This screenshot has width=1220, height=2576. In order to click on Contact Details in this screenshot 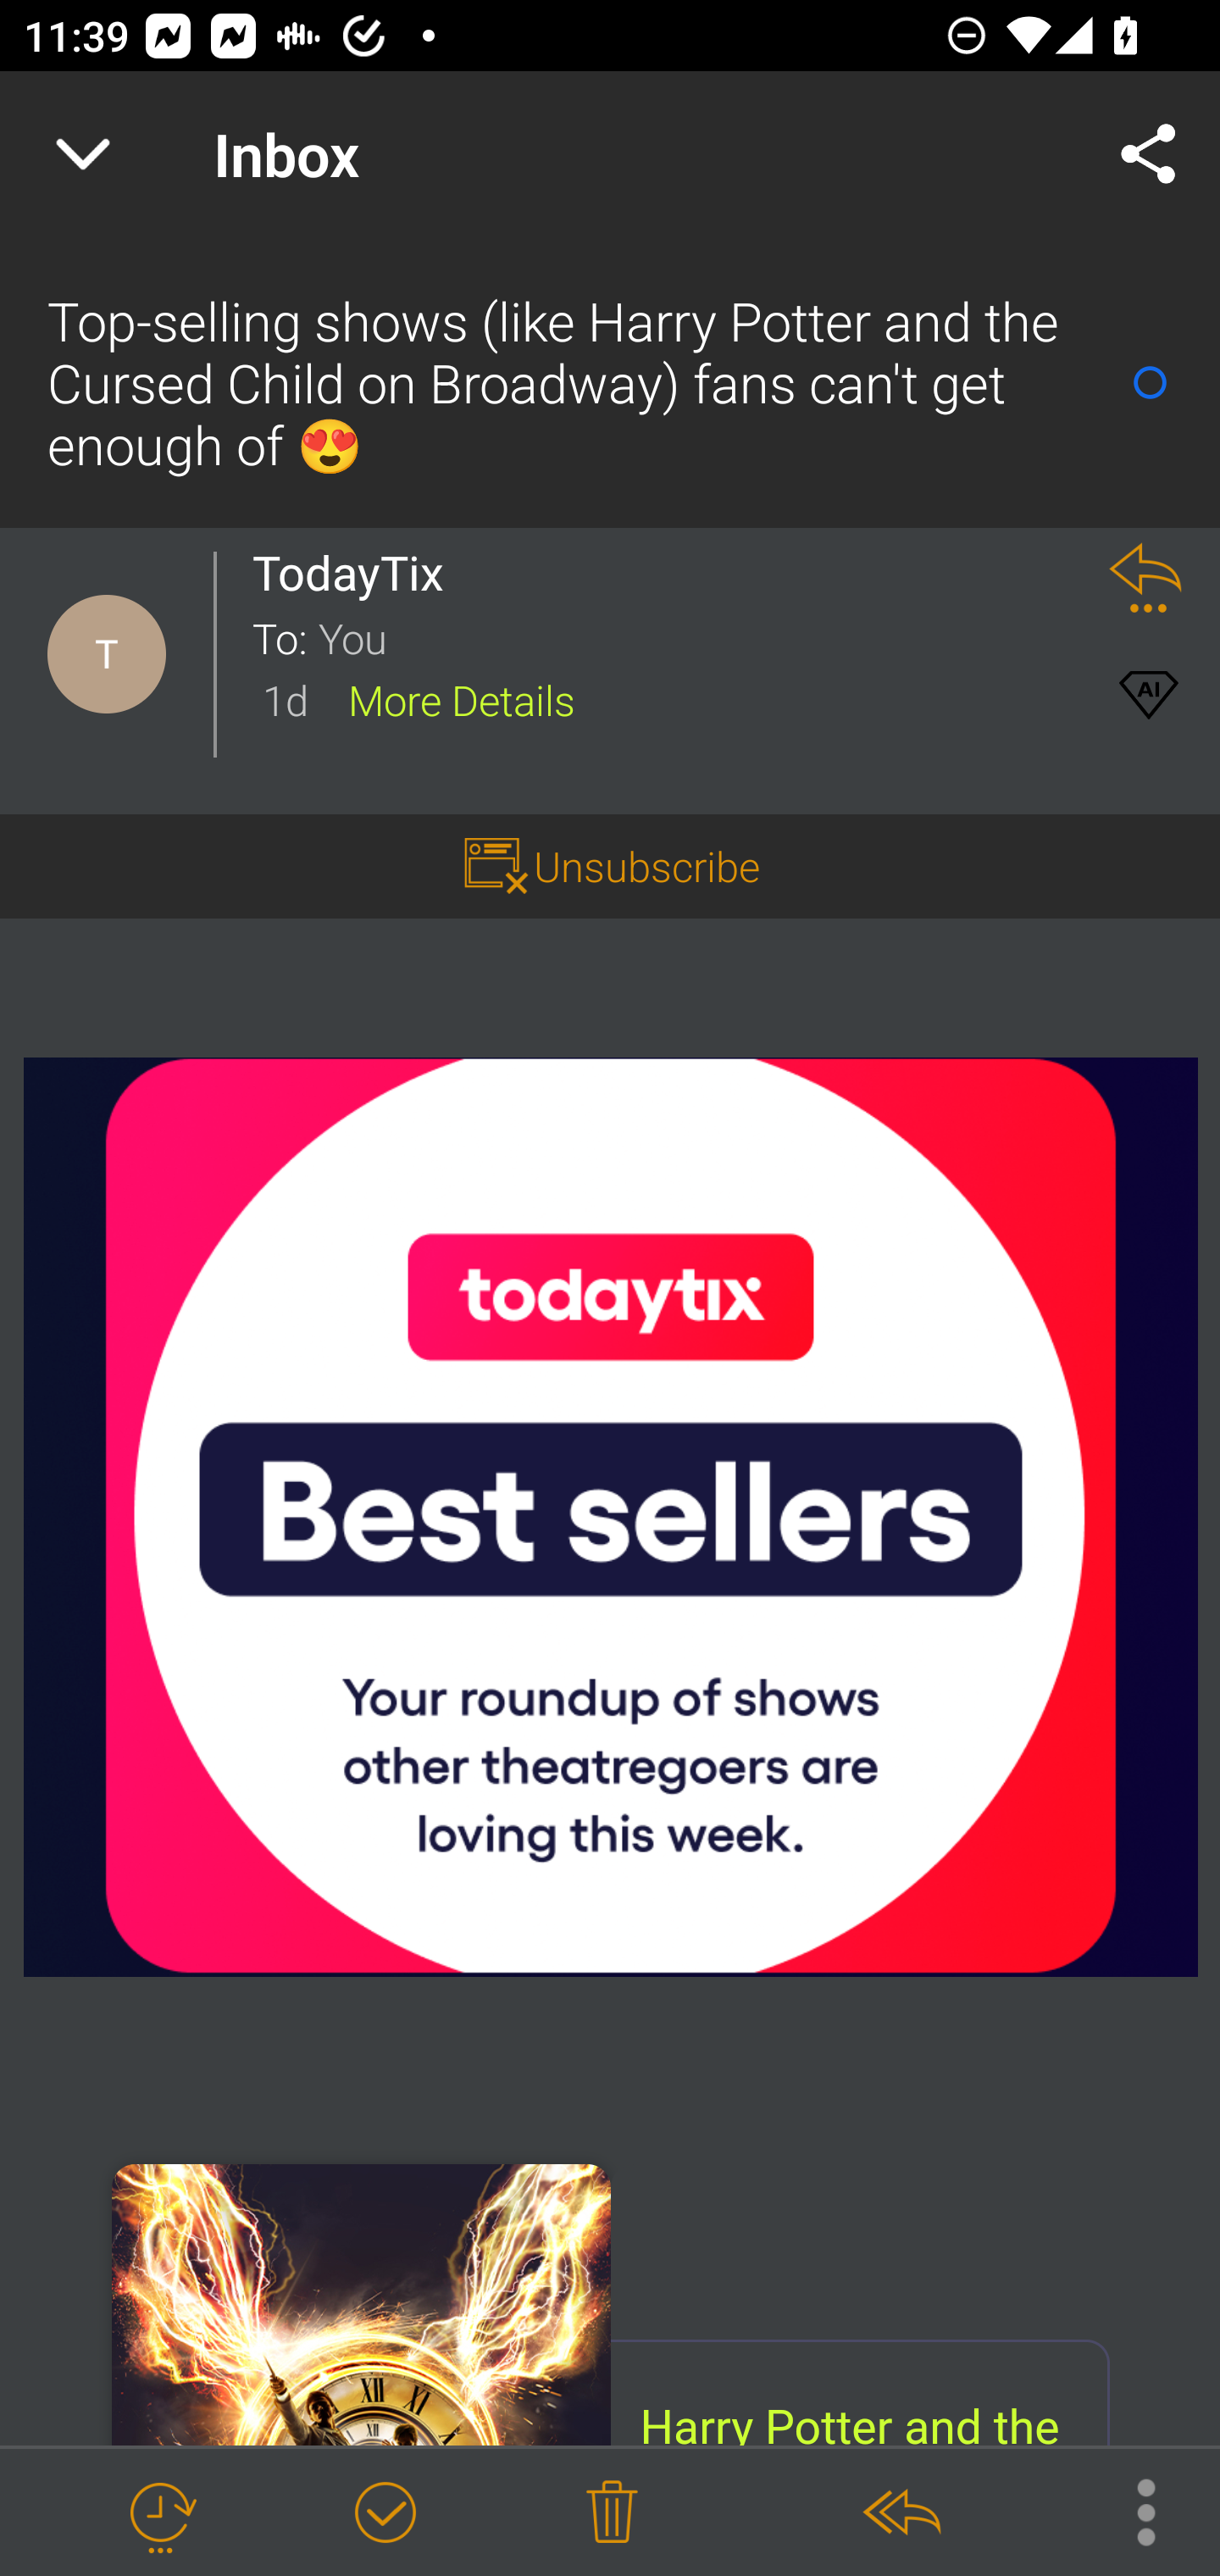, I will do `click(83, 627)`.